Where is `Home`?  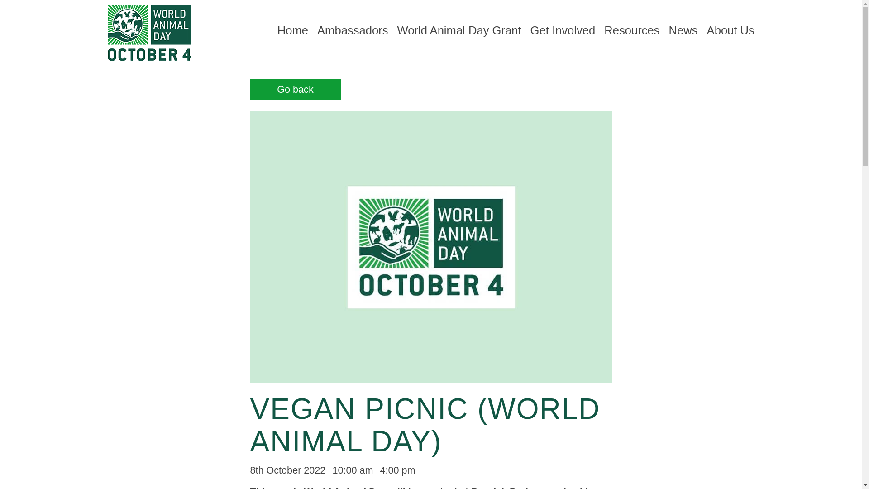
Home is located at coordinates (292, 30).